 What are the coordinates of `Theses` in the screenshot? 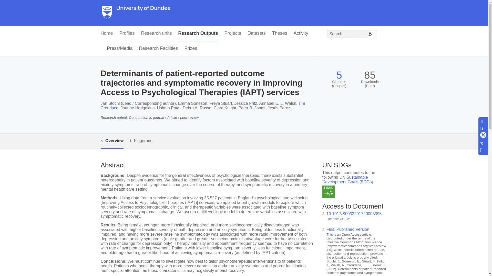 It's located at (280, 33).